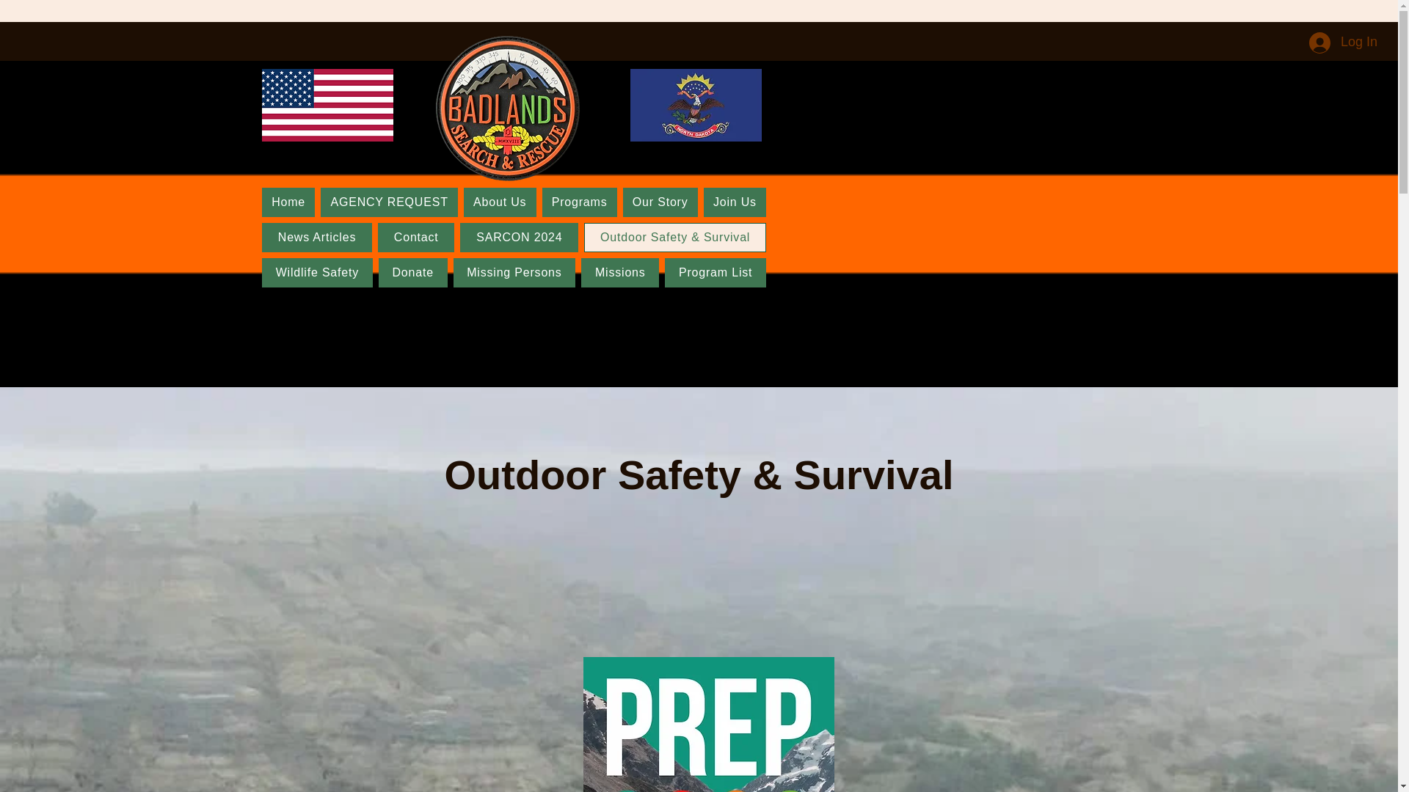  Describe the element at coordinates (317, 273) in the screenshot. I see `Wildlife Safety` at that location.